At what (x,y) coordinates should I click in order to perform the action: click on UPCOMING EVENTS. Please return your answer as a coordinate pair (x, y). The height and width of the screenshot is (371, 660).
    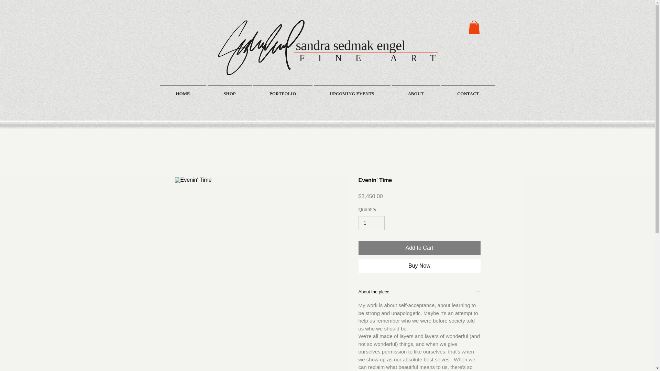
    Looking at the image, I should click on (352, 90).